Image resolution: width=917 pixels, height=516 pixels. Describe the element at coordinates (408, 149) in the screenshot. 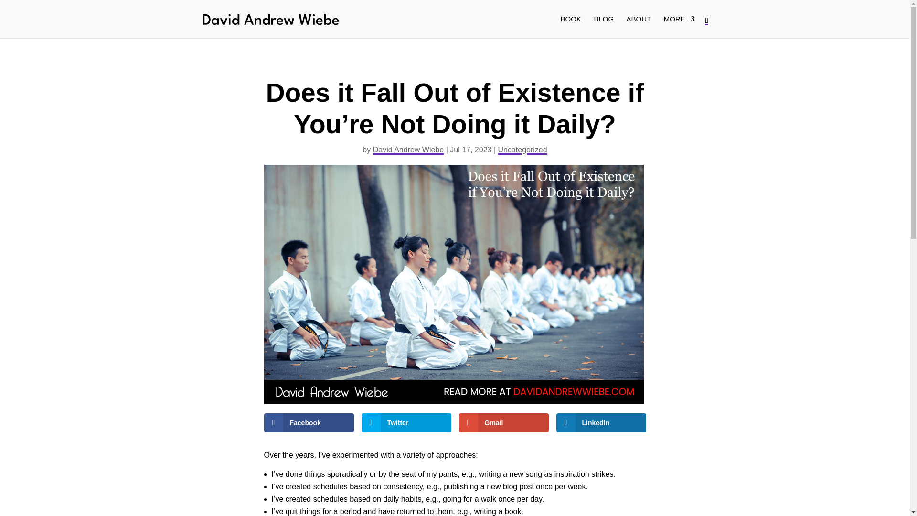

I see `David Andrew Wiebe` at that location.